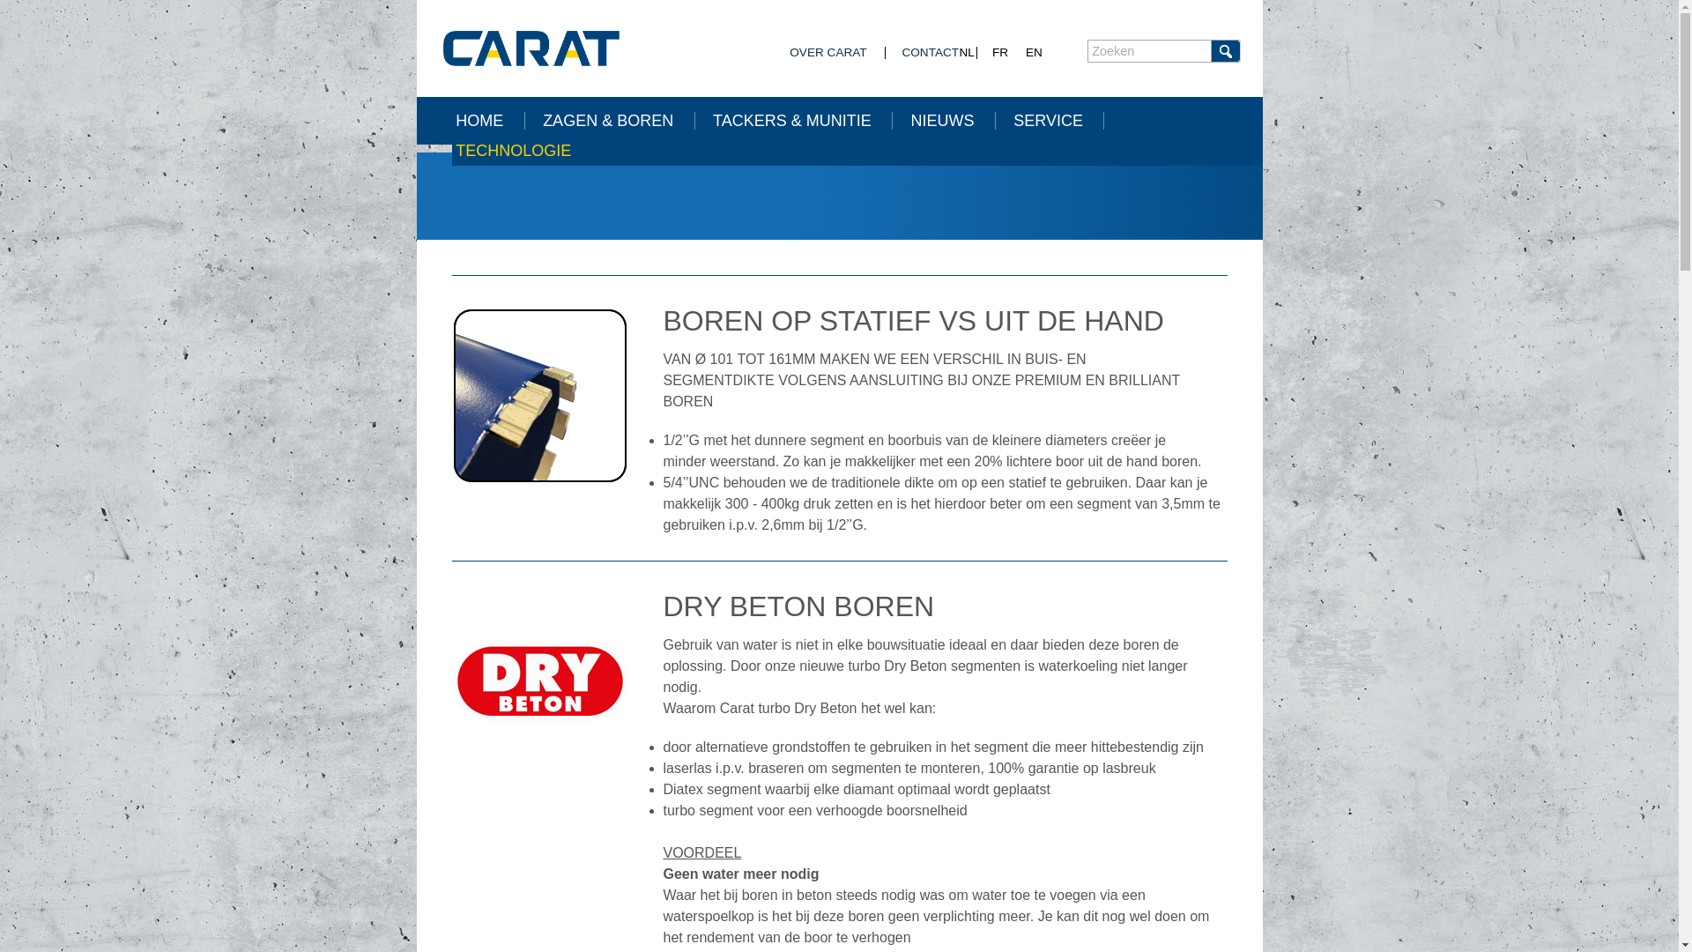 This screenshot has width=1692, height=952. What do you see at coordinates (828, 53) in the screenshot?
I see `OVER CARAT` at bounding box center [828, 53].